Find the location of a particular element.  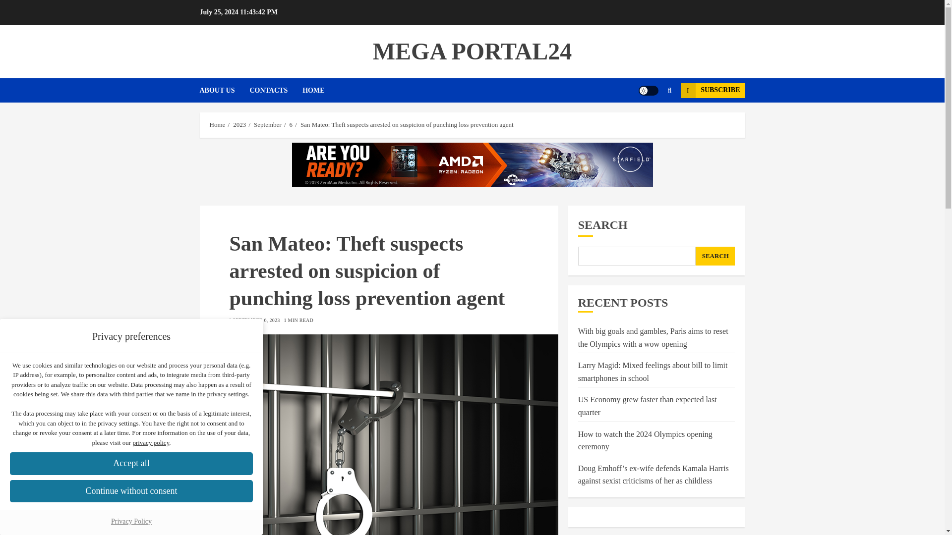

Search is located at coordinates (651, 120).